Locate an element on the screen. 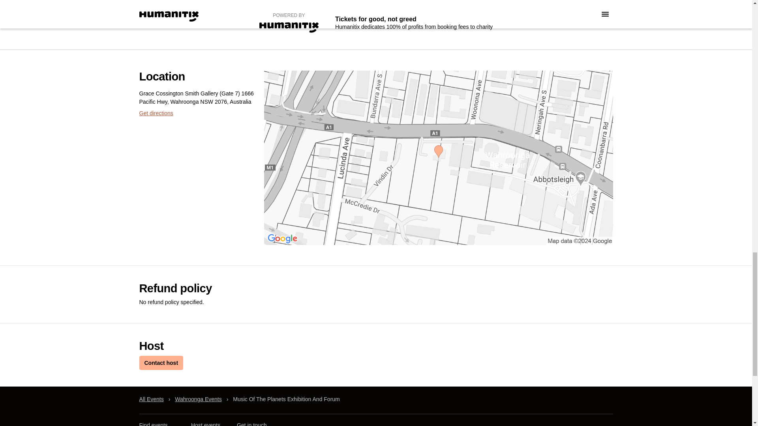  Wahroonga Events is located at coordinates (198, 399).